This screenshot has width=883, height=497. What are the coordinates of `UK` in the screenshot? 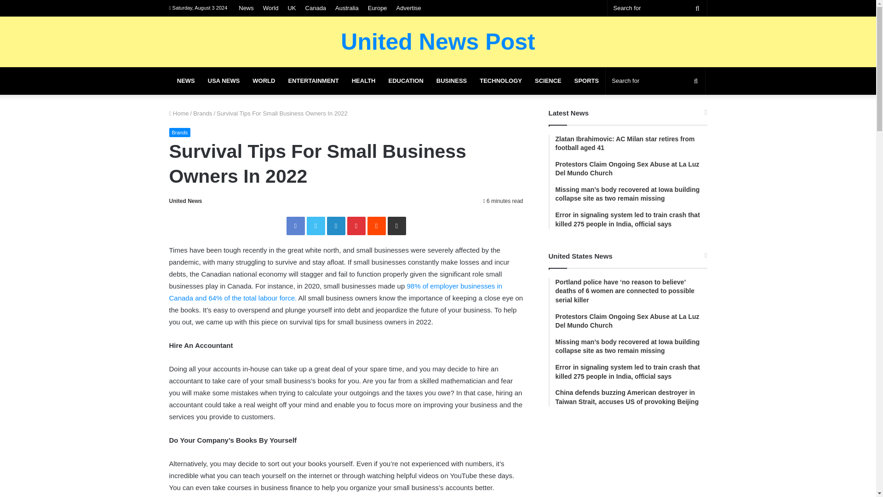 It's located at (291, 8).